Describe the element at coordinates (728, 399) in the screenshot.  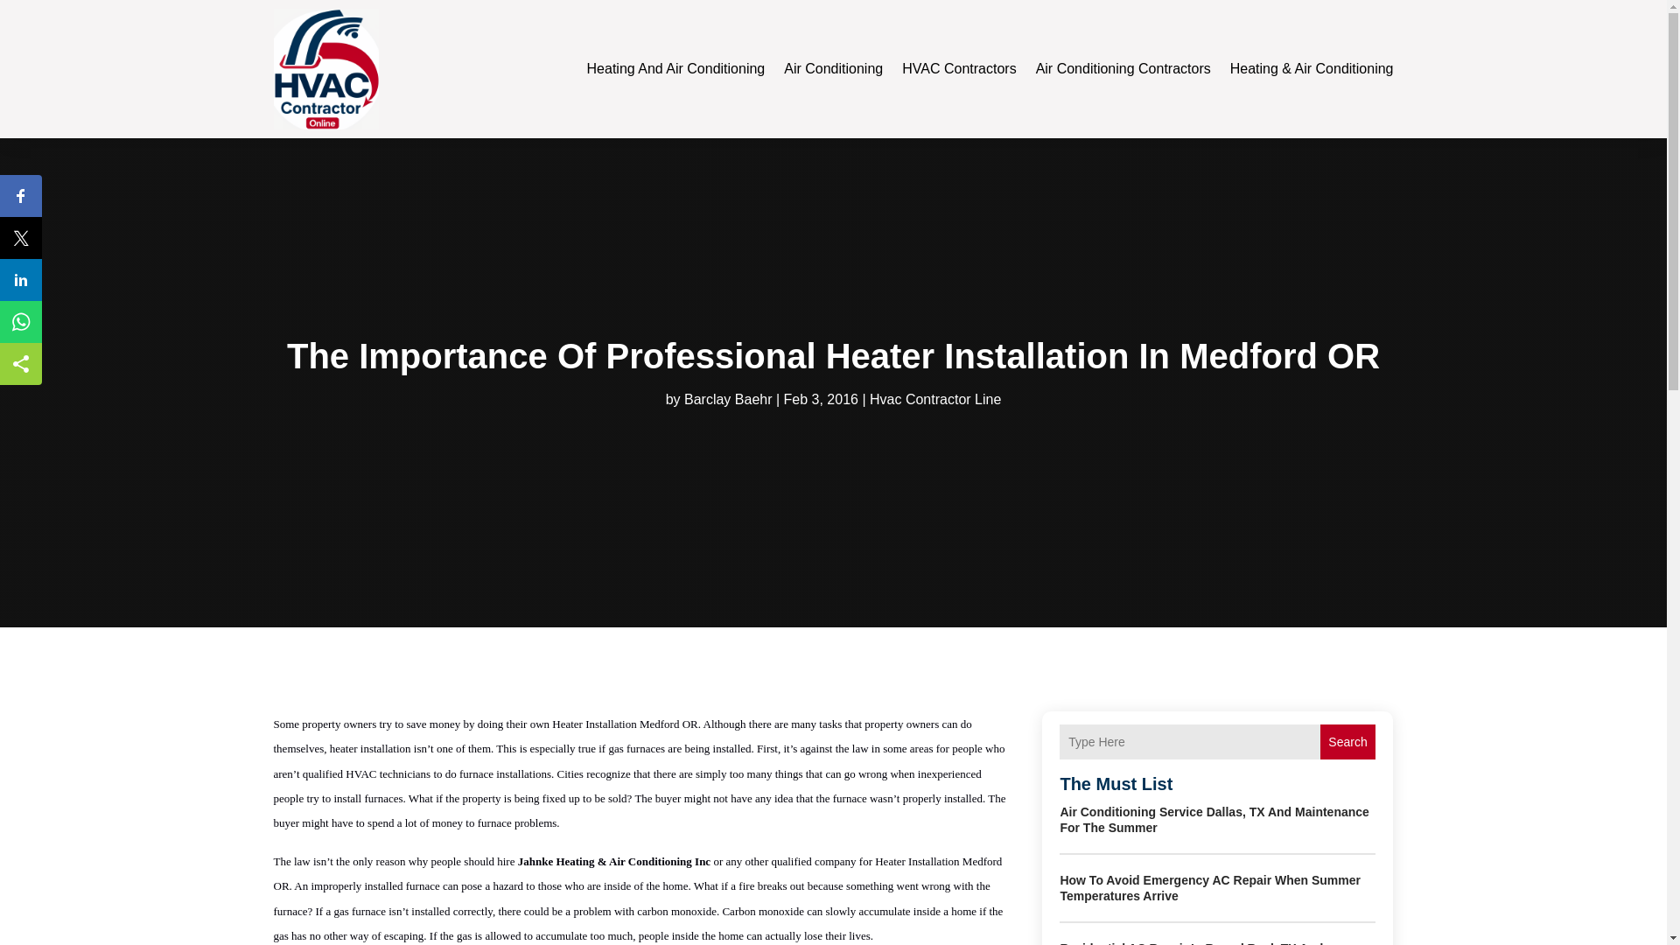
I see `Barclay Baehr` at that location.